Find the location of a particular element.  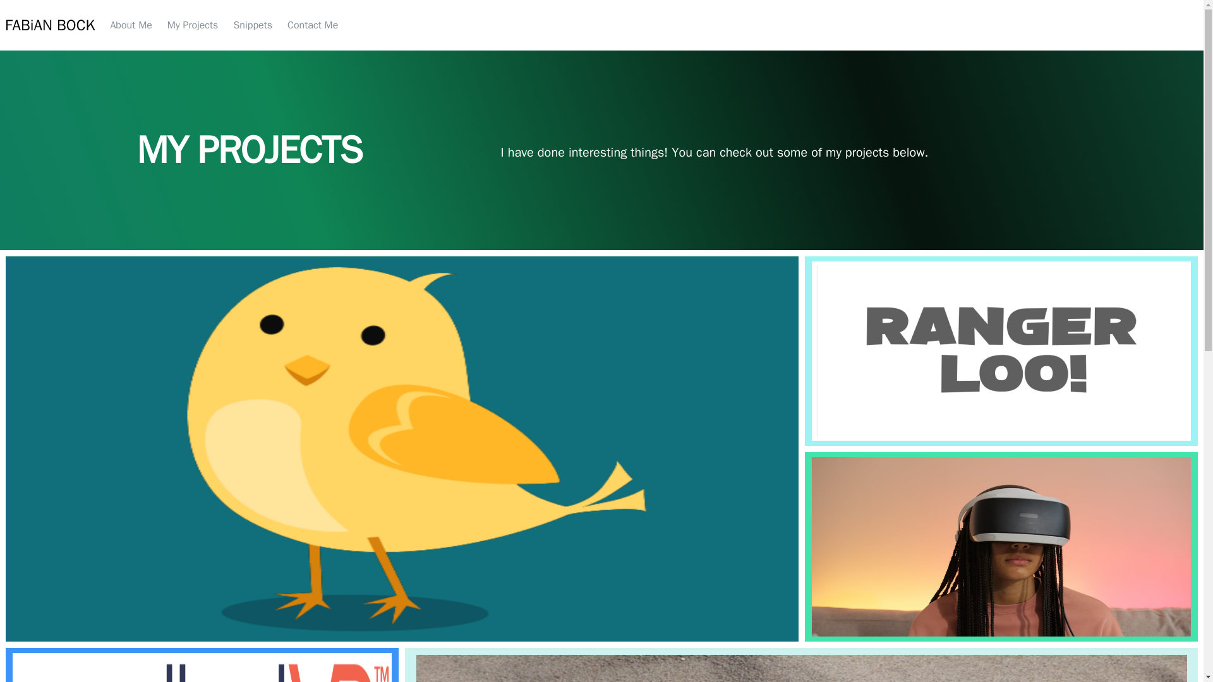

Contact Me is located at coordinates (313, 25).